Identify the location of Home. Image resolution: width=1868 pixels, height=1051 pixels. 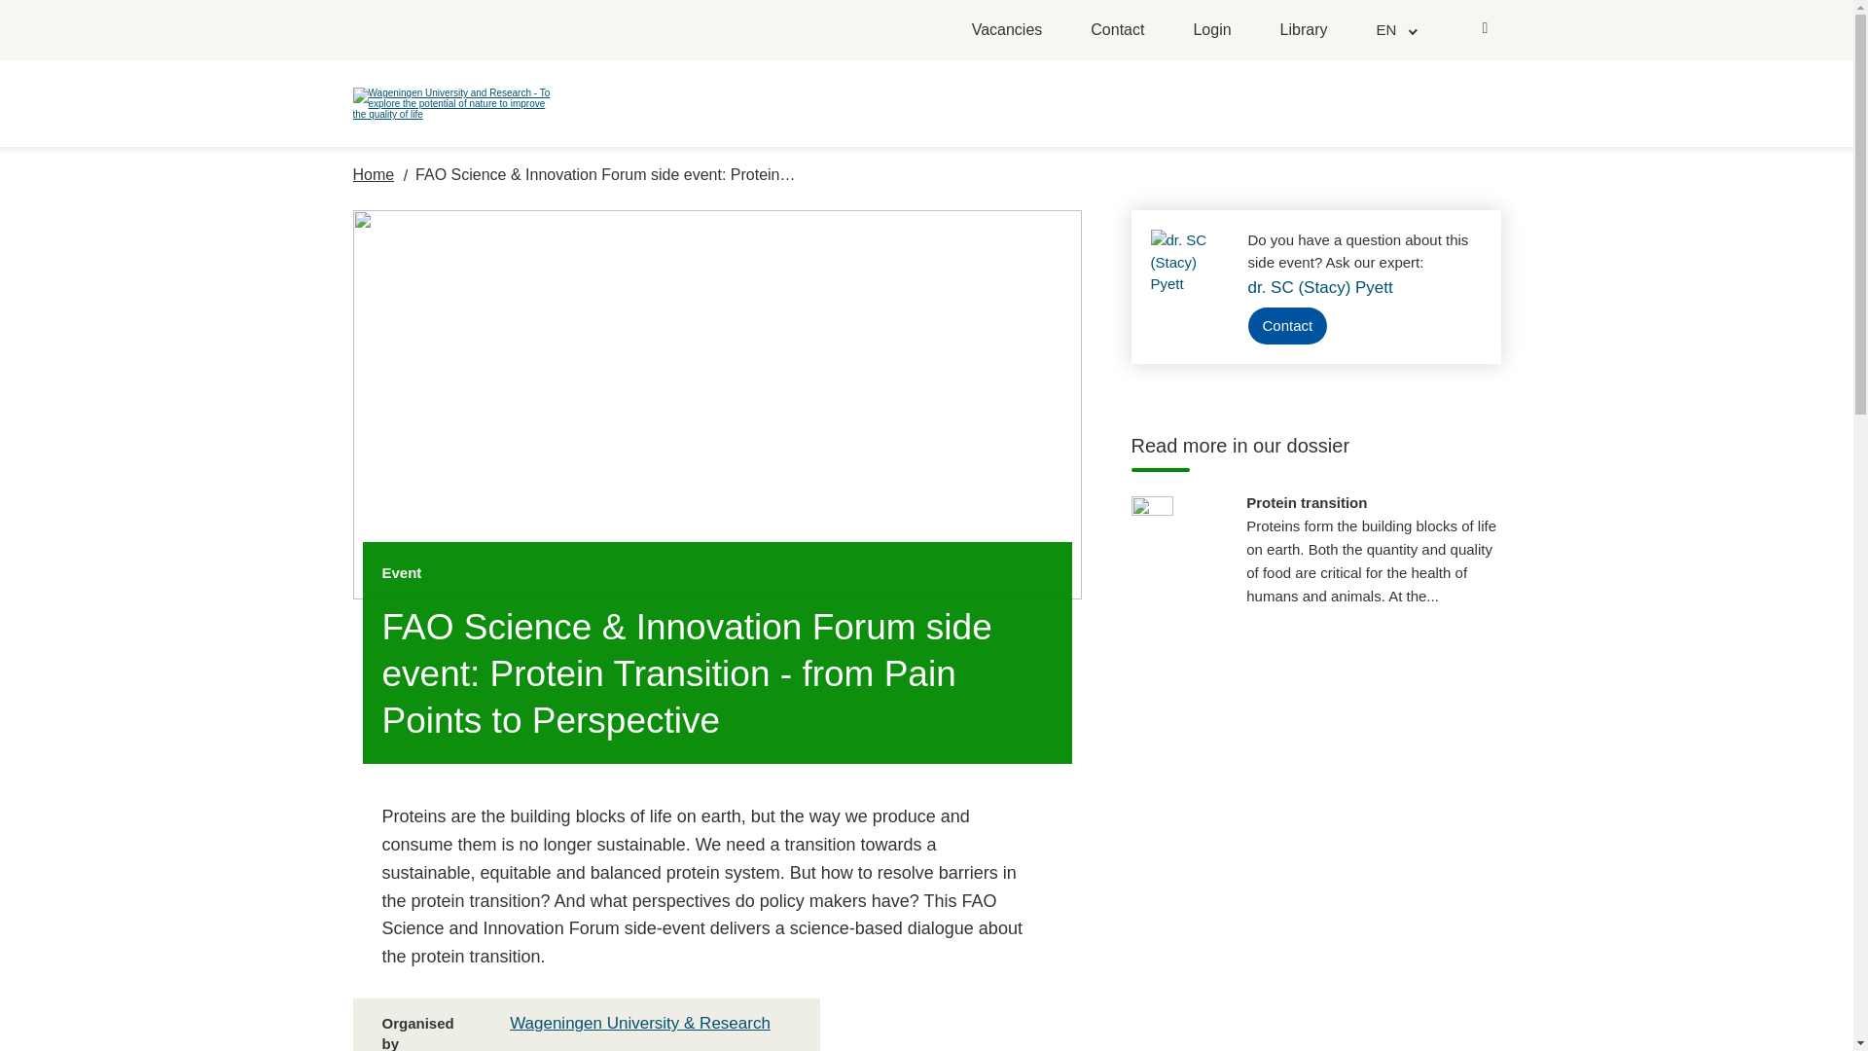
(374, 175).